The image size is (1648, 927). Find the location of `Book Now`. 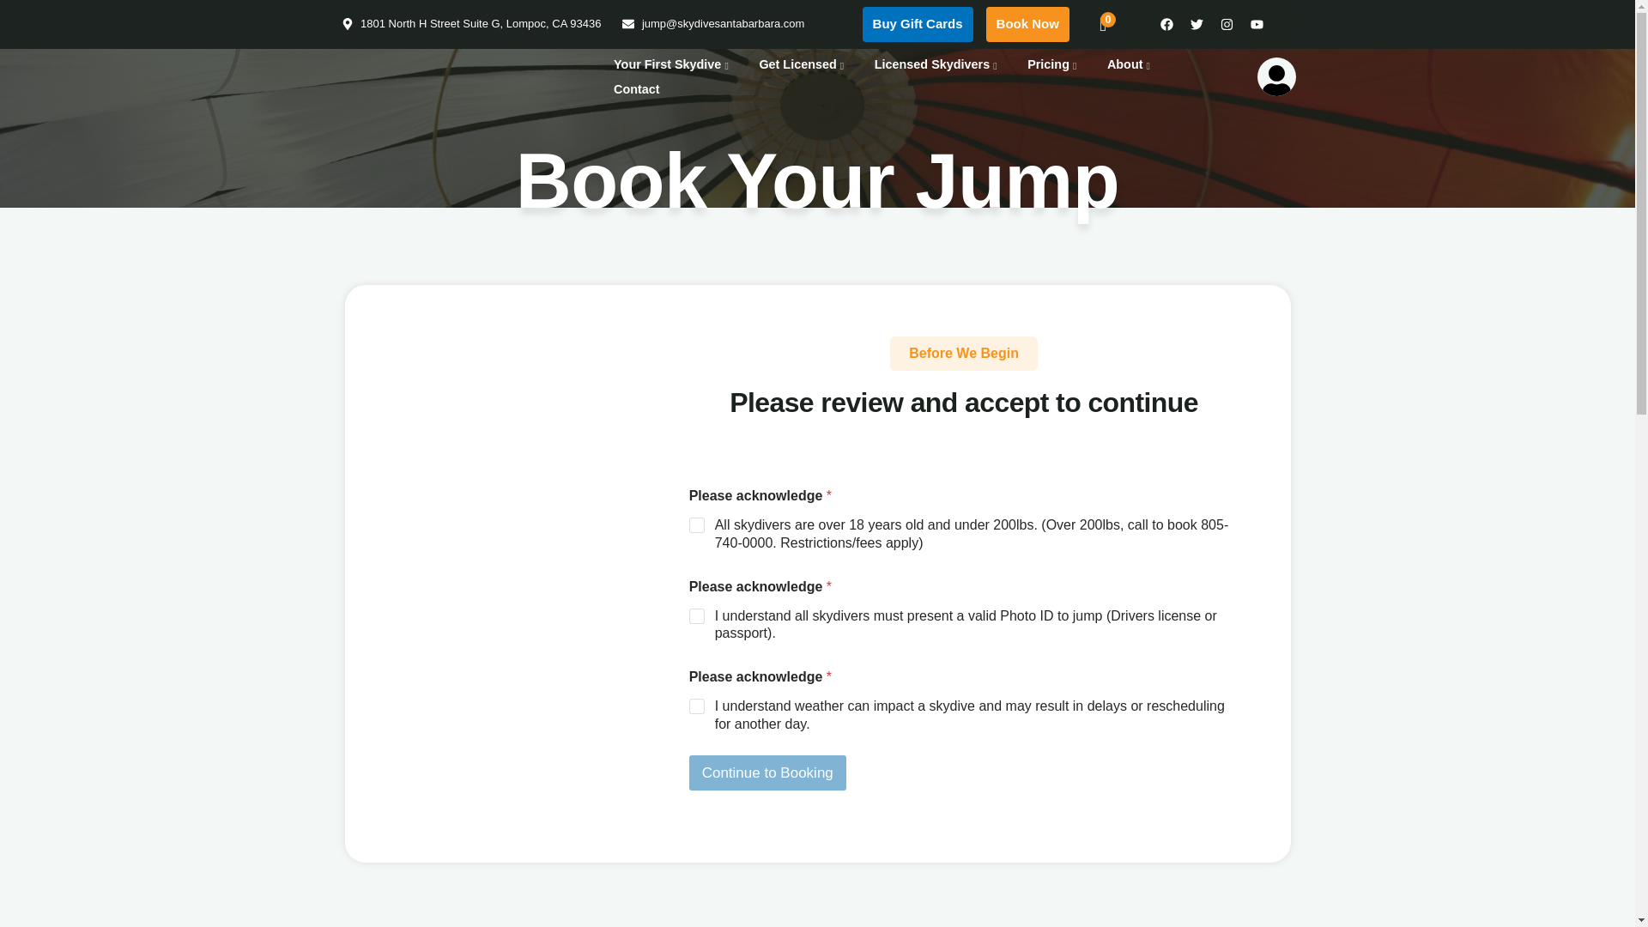

Book Now is located at coordinates (1028, 24).